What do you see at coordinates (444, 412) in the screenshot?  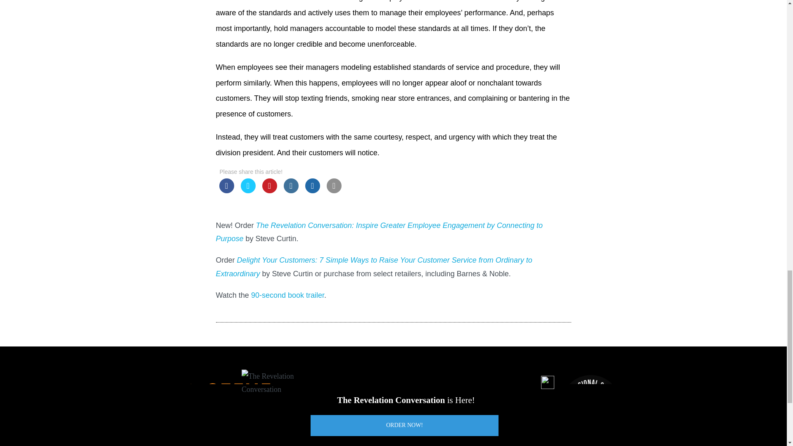 I see `BLOG` at bounding box center [444, 412].